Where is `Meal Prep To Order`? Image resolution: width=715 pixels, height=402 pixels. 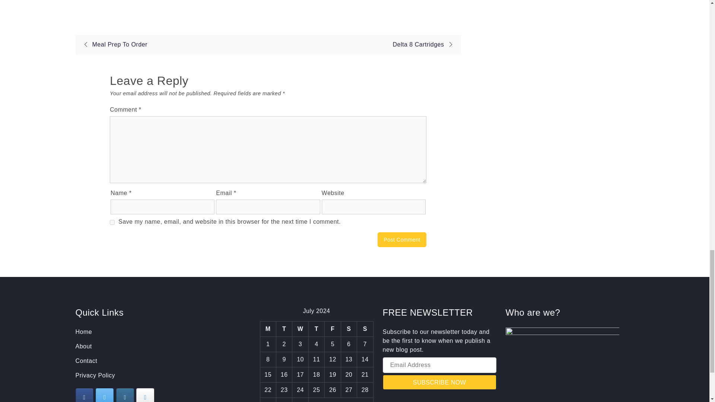
Meal Prep To Order is located at coordinates (113, 45).